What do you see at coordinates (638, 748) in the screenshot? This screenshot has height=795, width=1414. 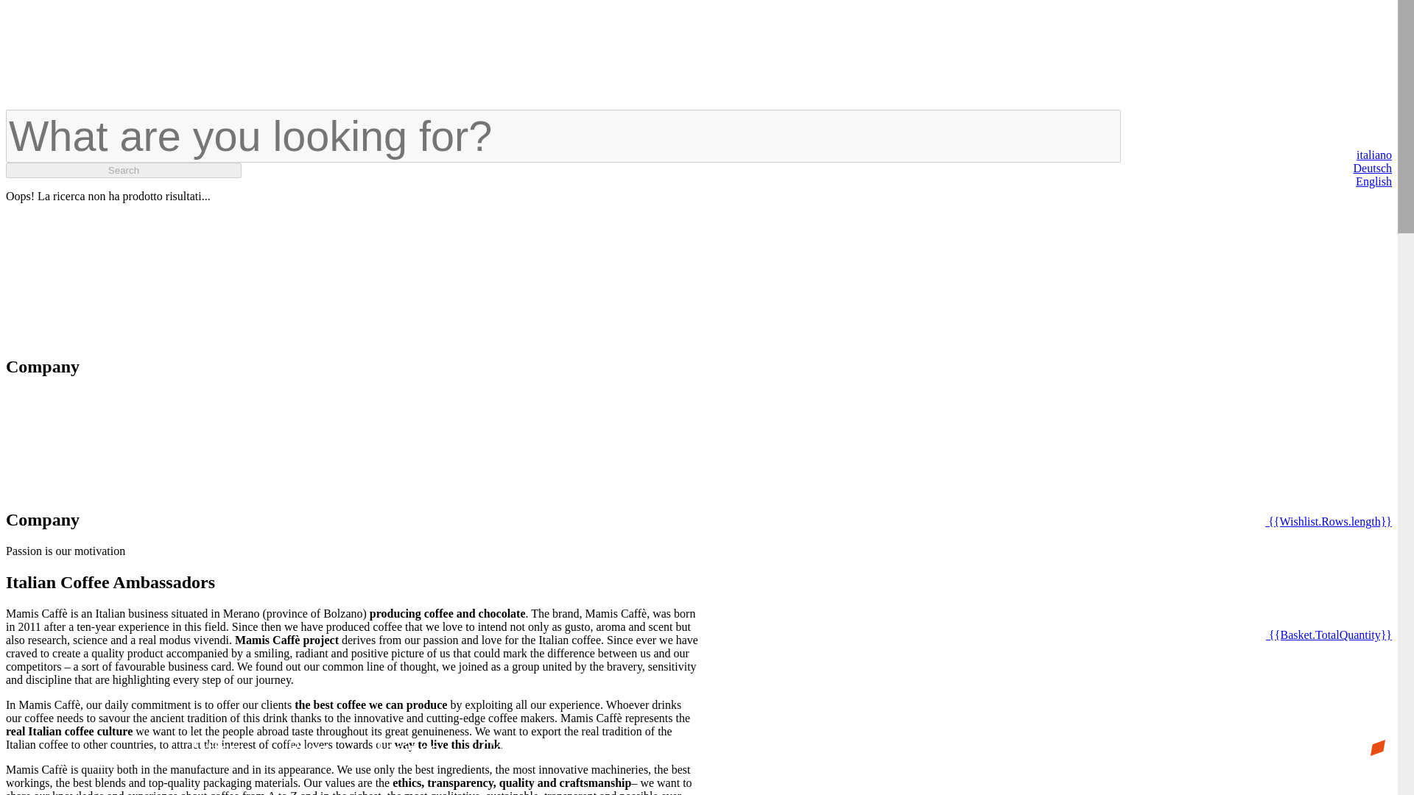 I see `Contact` at bounding box center [638, 748].